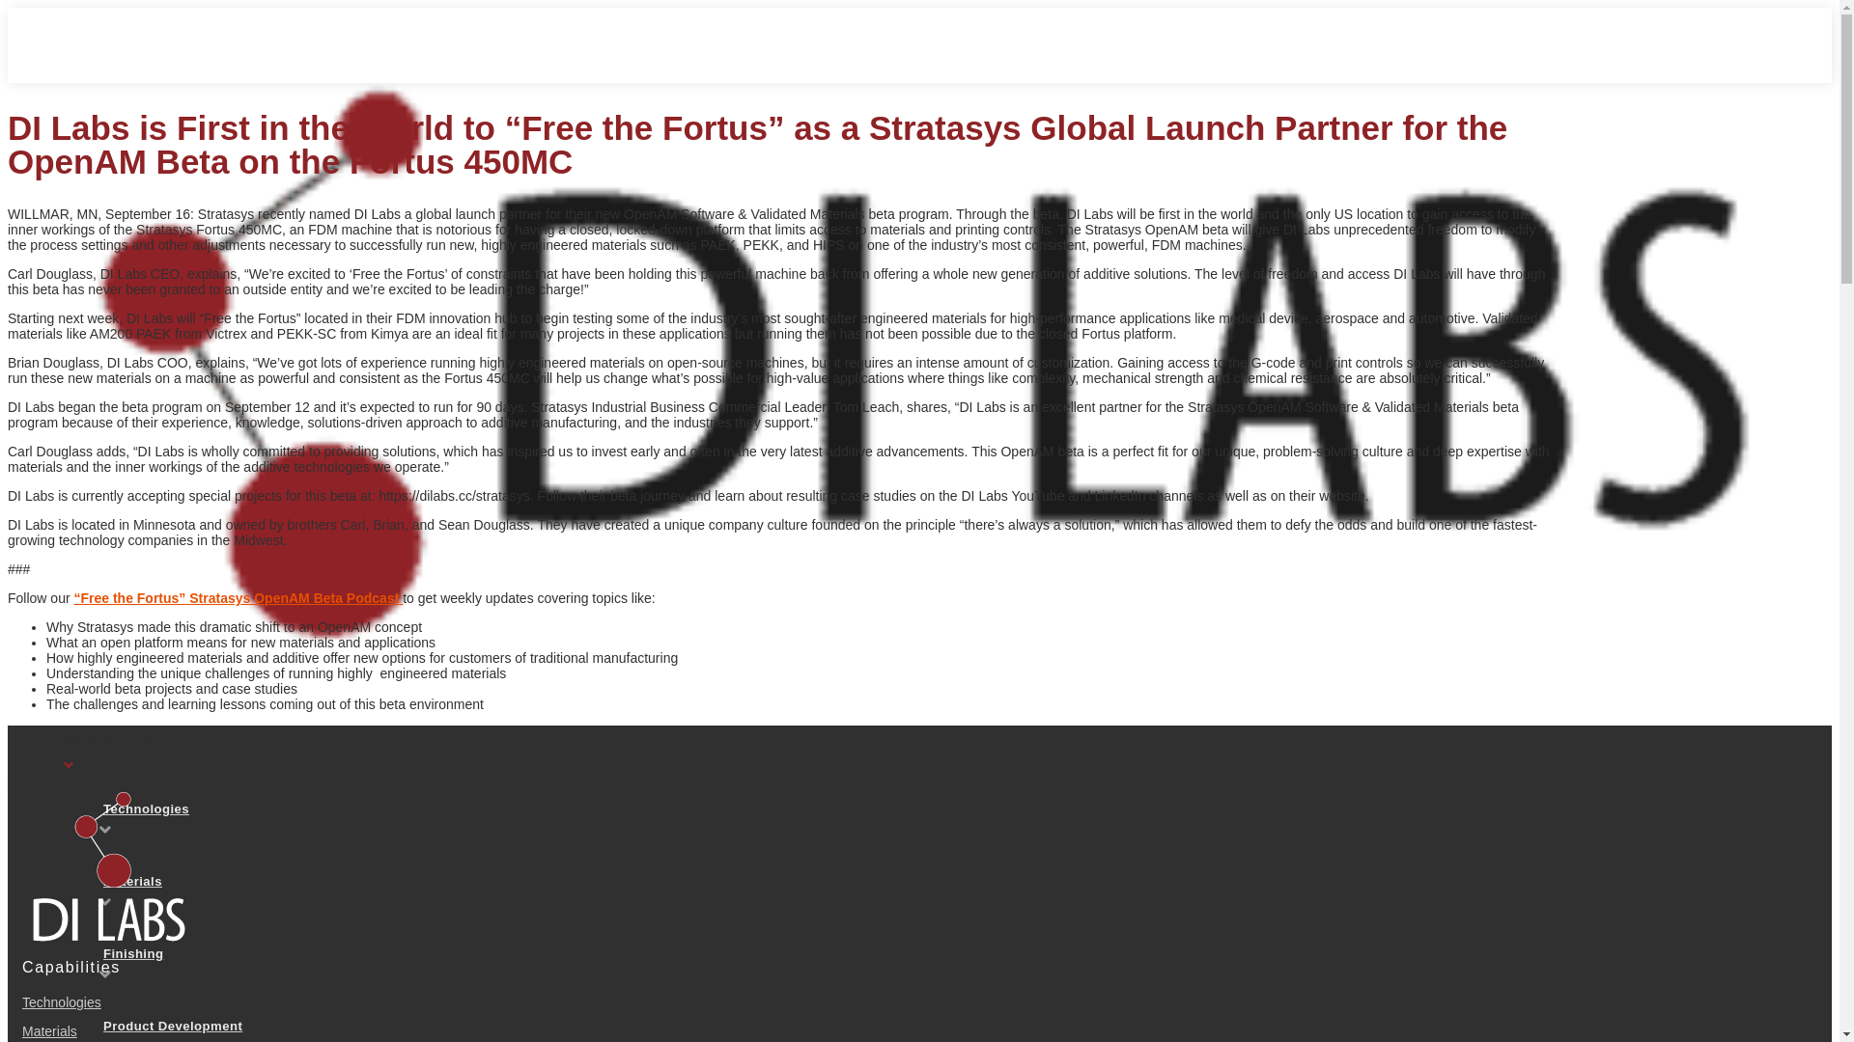 The width and height of the screenshot is (1854, 1042). What do you see at coordinates (193, 818) in the screenshot?
I see `Technologies` at bounding box center [193, 818].